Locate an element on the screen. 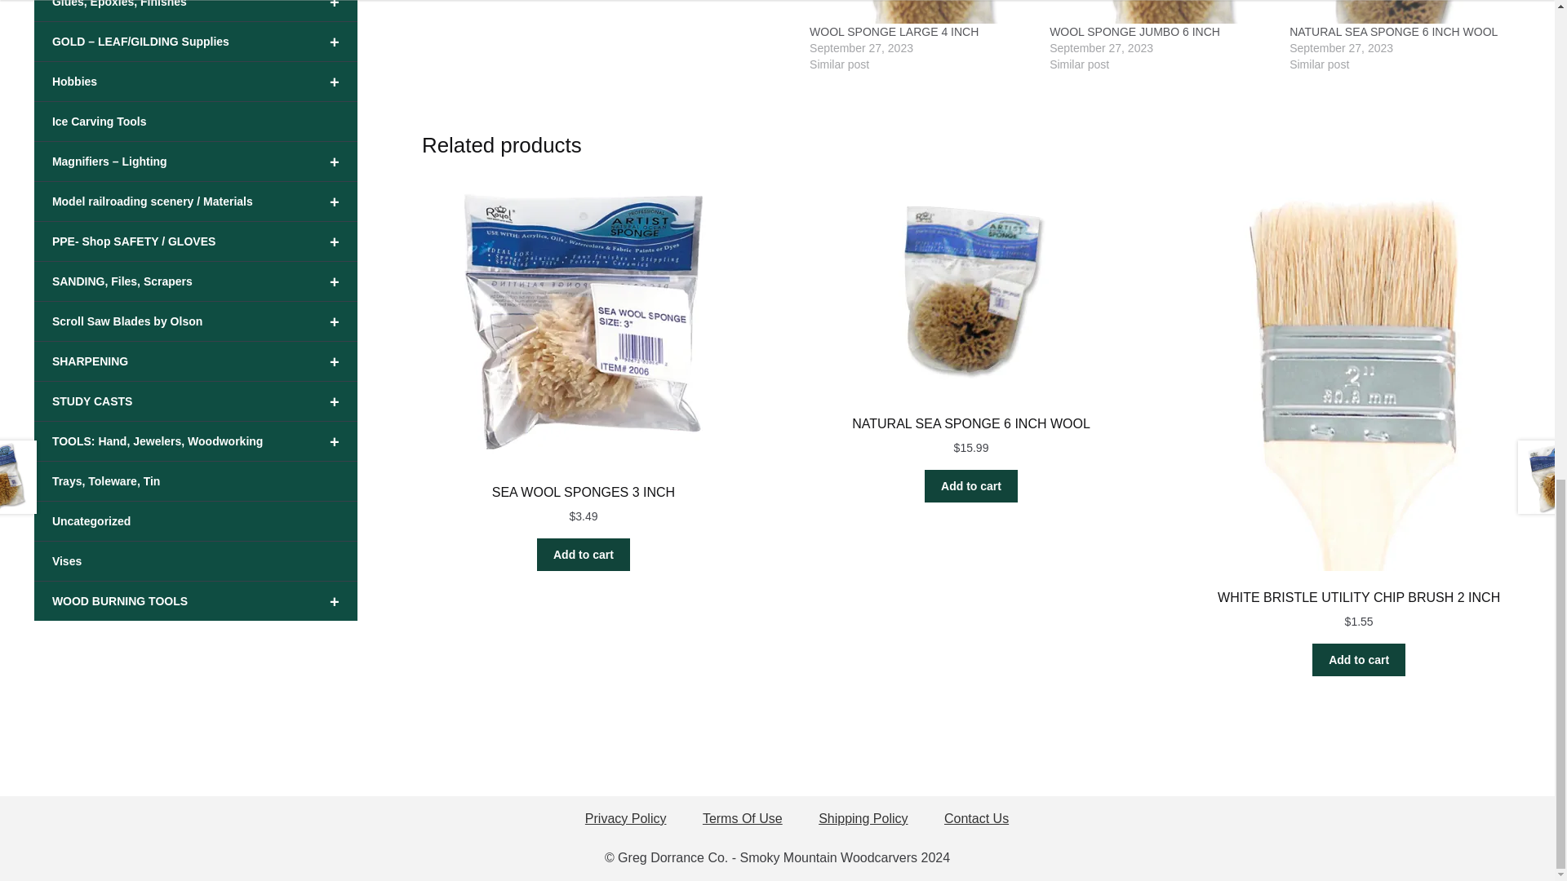  Add to cart is located at coordinates (970, 485).